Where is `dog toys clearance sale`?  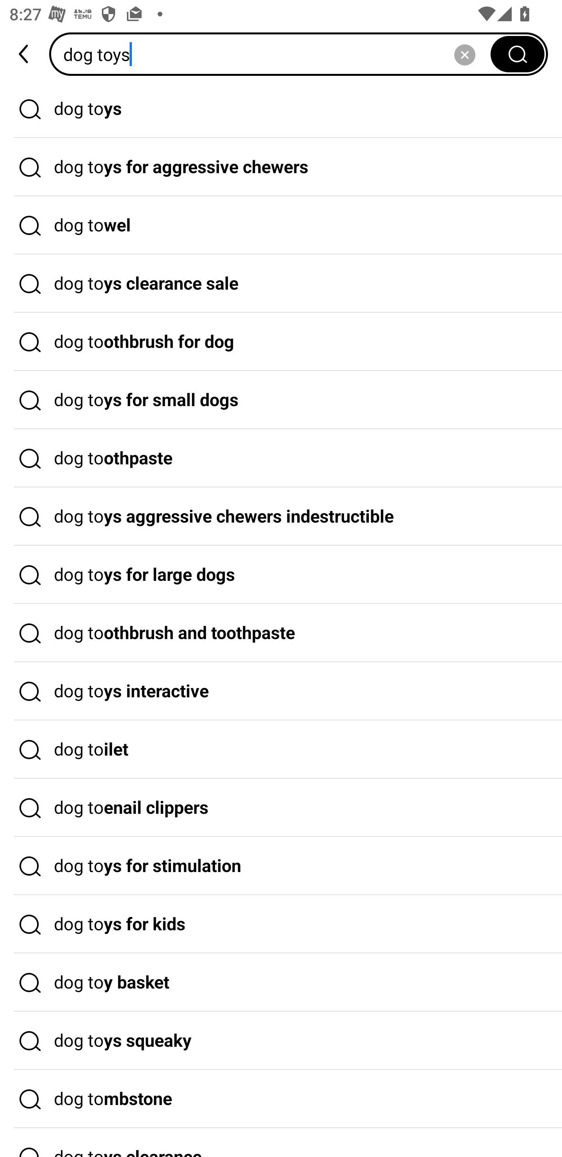
dog toys clearance sale is located at coordinates (281, 283).